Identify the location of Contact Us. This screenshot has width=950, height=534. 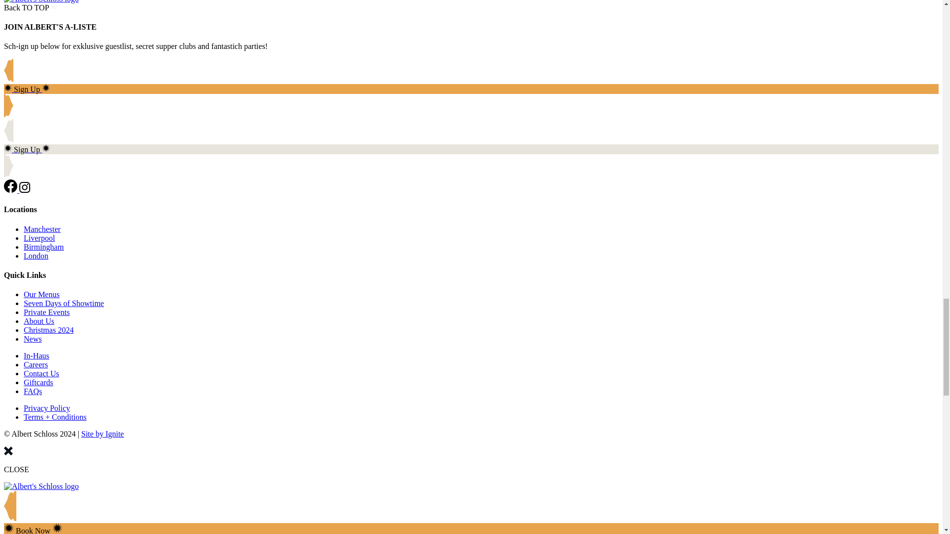
(42, 373).